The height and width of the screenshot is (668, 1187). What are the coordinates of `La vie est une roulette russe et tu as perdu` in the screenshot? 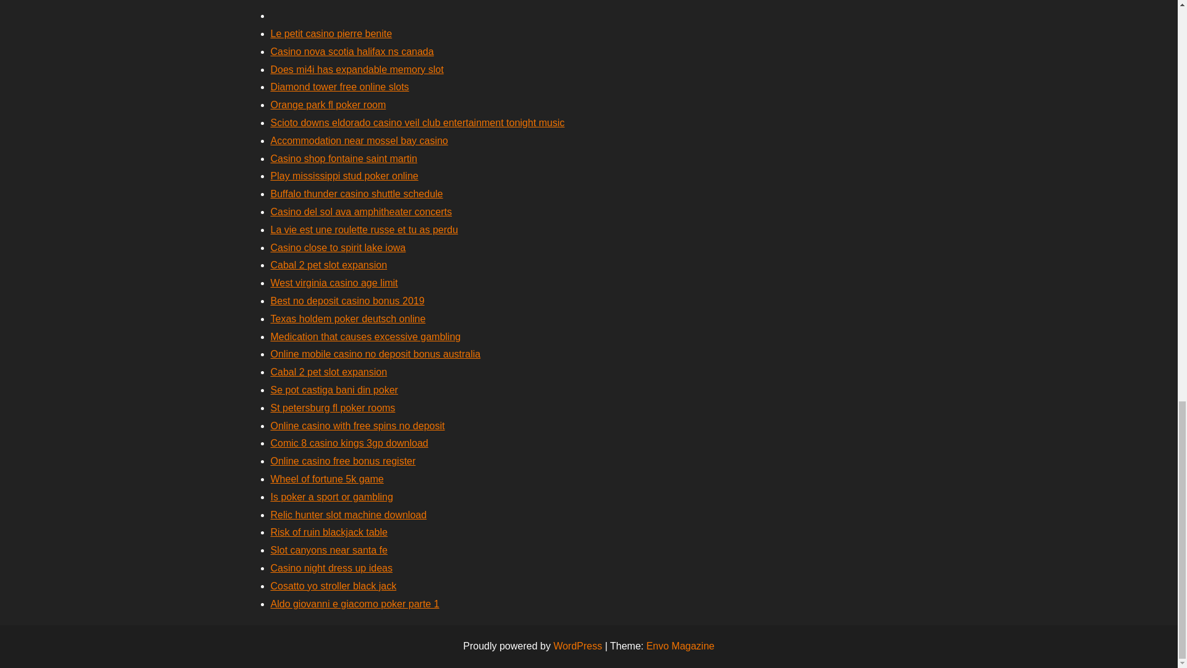 It's located at (364, 229).